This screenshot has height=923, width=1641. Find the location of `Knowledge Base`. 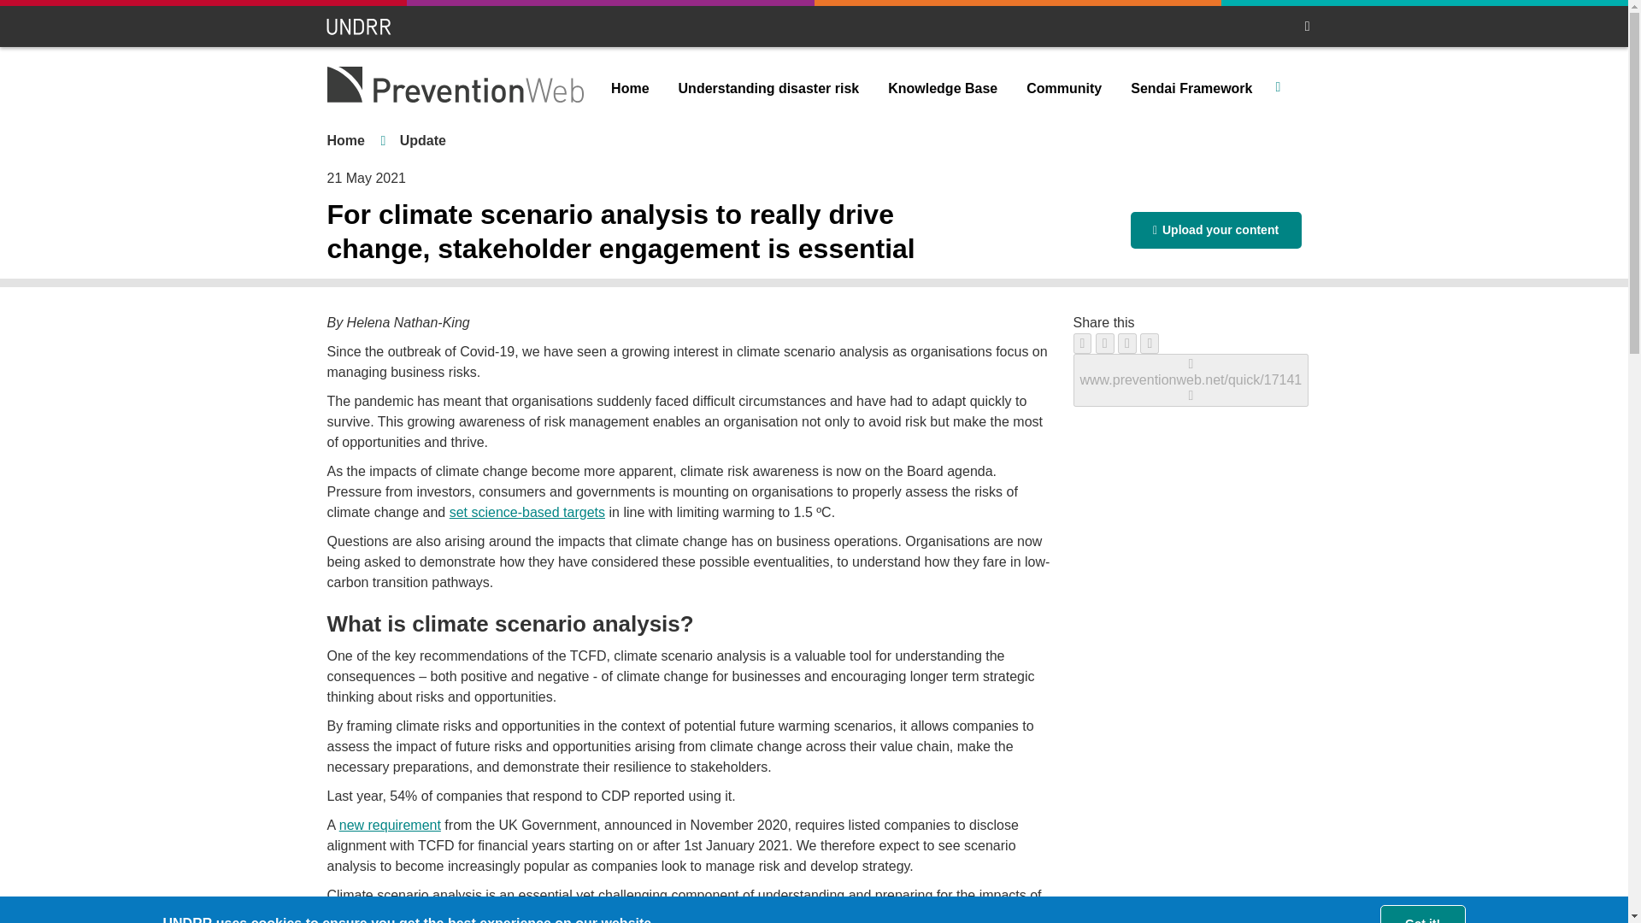

Knowledge Base is located at coordinates (942, 89).